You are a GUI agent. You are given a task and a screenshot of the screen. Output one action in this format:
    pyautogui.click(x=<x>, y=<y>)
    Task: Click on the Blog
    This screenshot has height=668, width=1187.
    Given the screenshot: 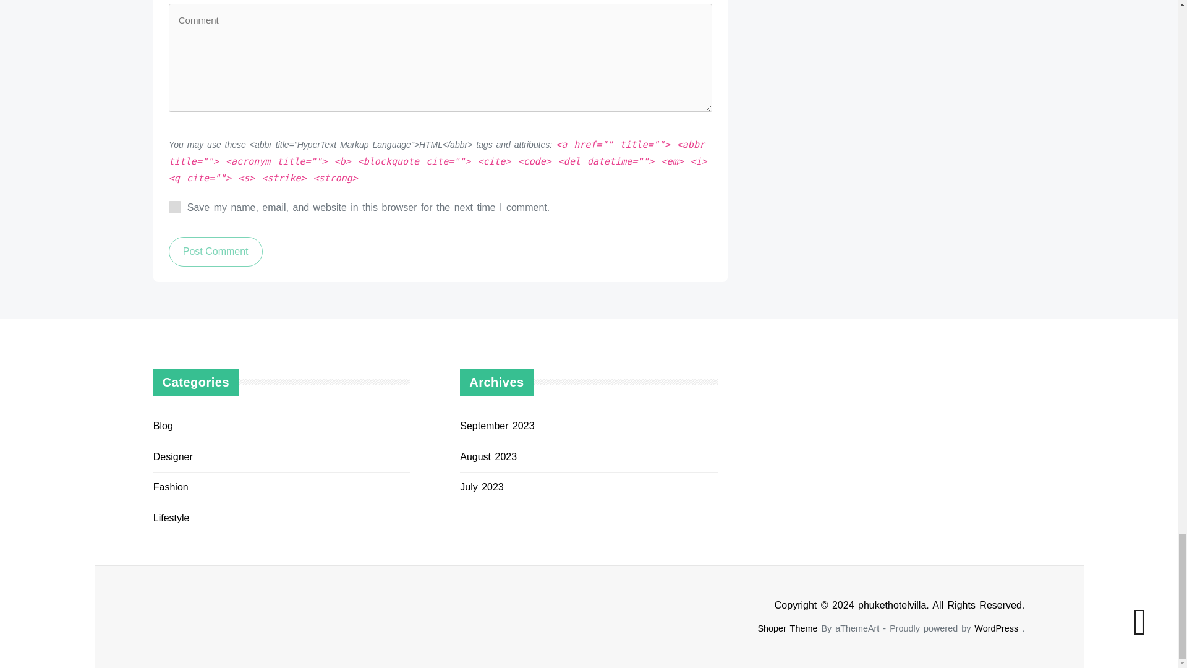 What is the action you would take?
    pyautogui.click(x=163, y=426)
    